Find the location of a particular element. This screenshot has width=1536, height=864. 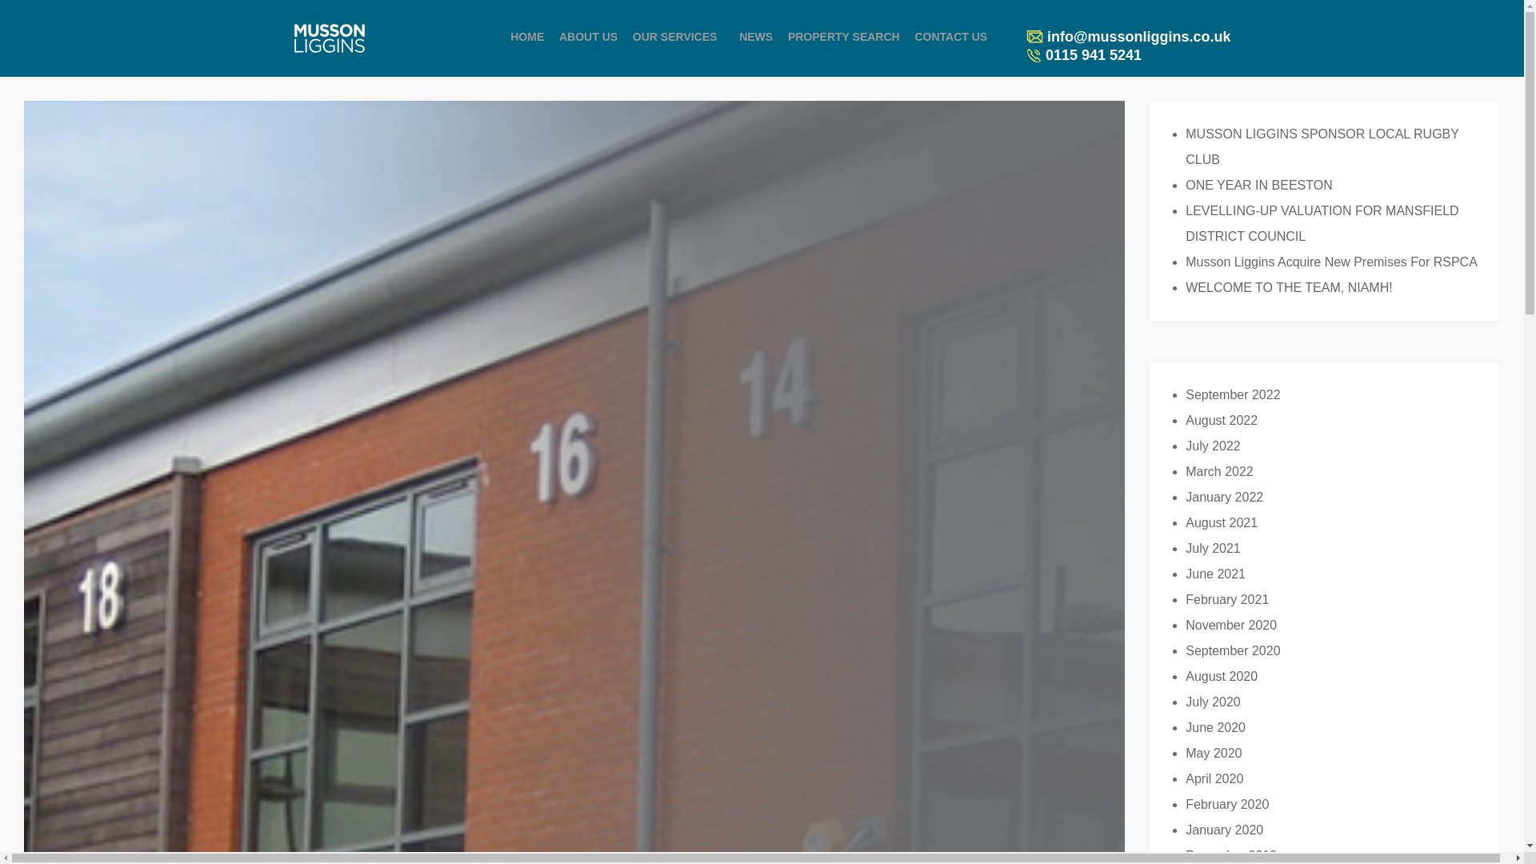

July 2021 is located at coordinates (1213, 549).